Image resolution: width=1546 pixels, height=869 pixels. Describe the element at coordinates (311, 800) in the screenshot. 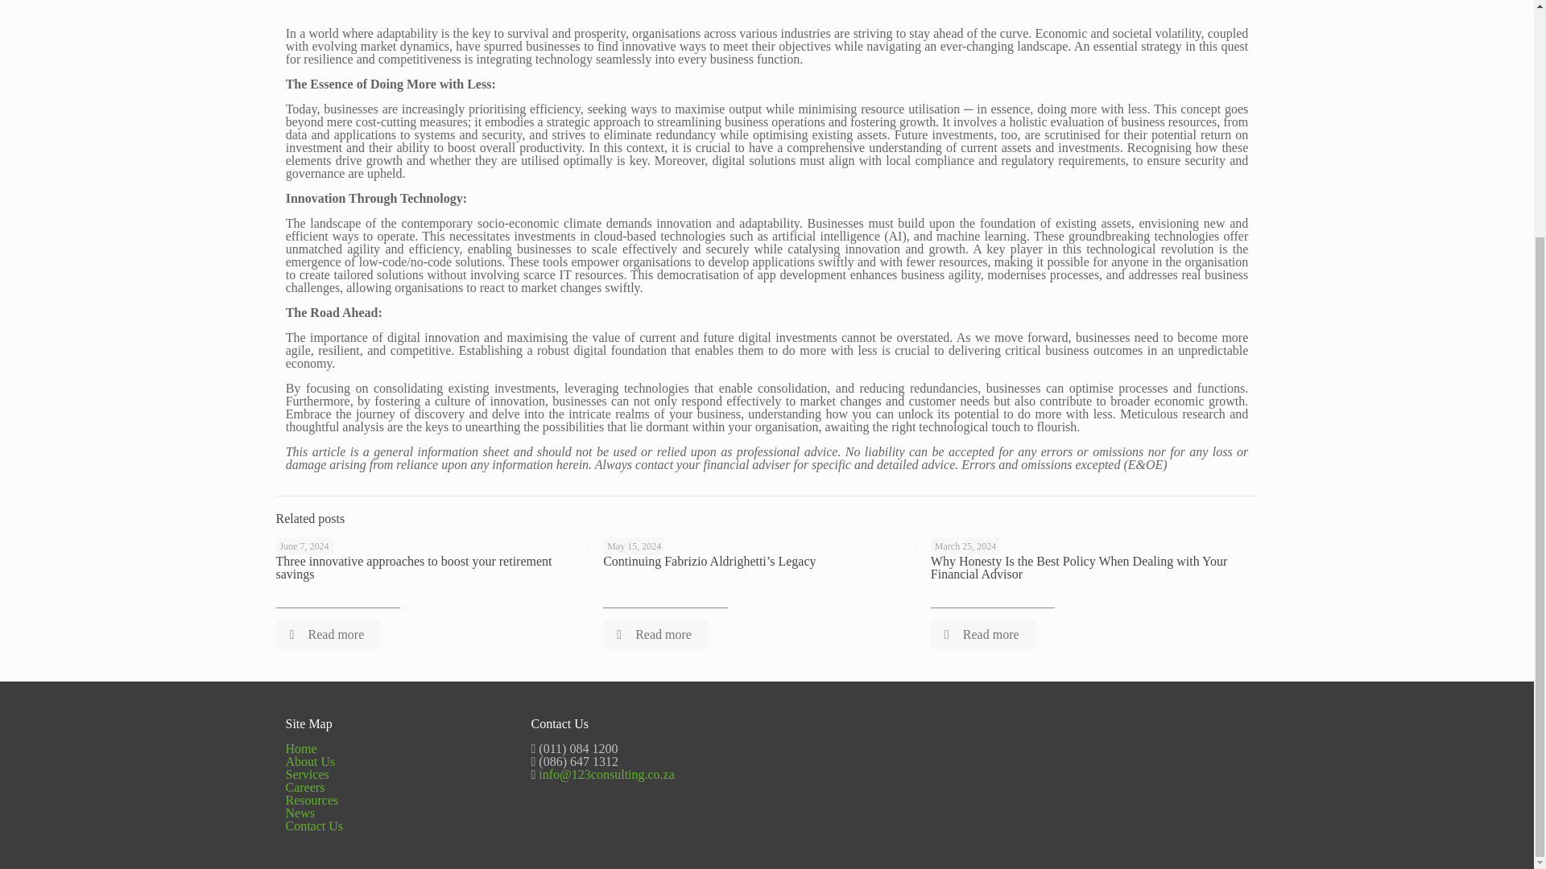

I see `Resources` at that location.